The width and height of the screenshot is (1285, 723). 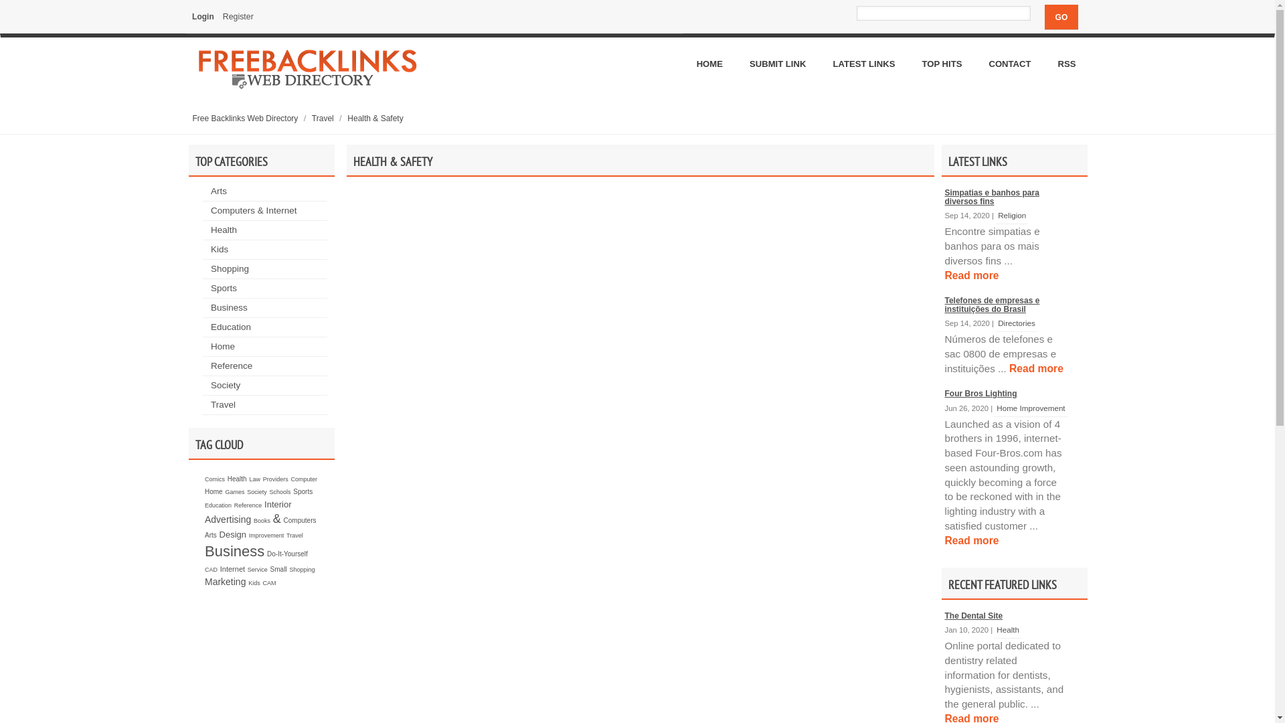 What do you see at coordinates (254, 479) in the screenshot?
I see `Law` at bounding box center [254, 479].